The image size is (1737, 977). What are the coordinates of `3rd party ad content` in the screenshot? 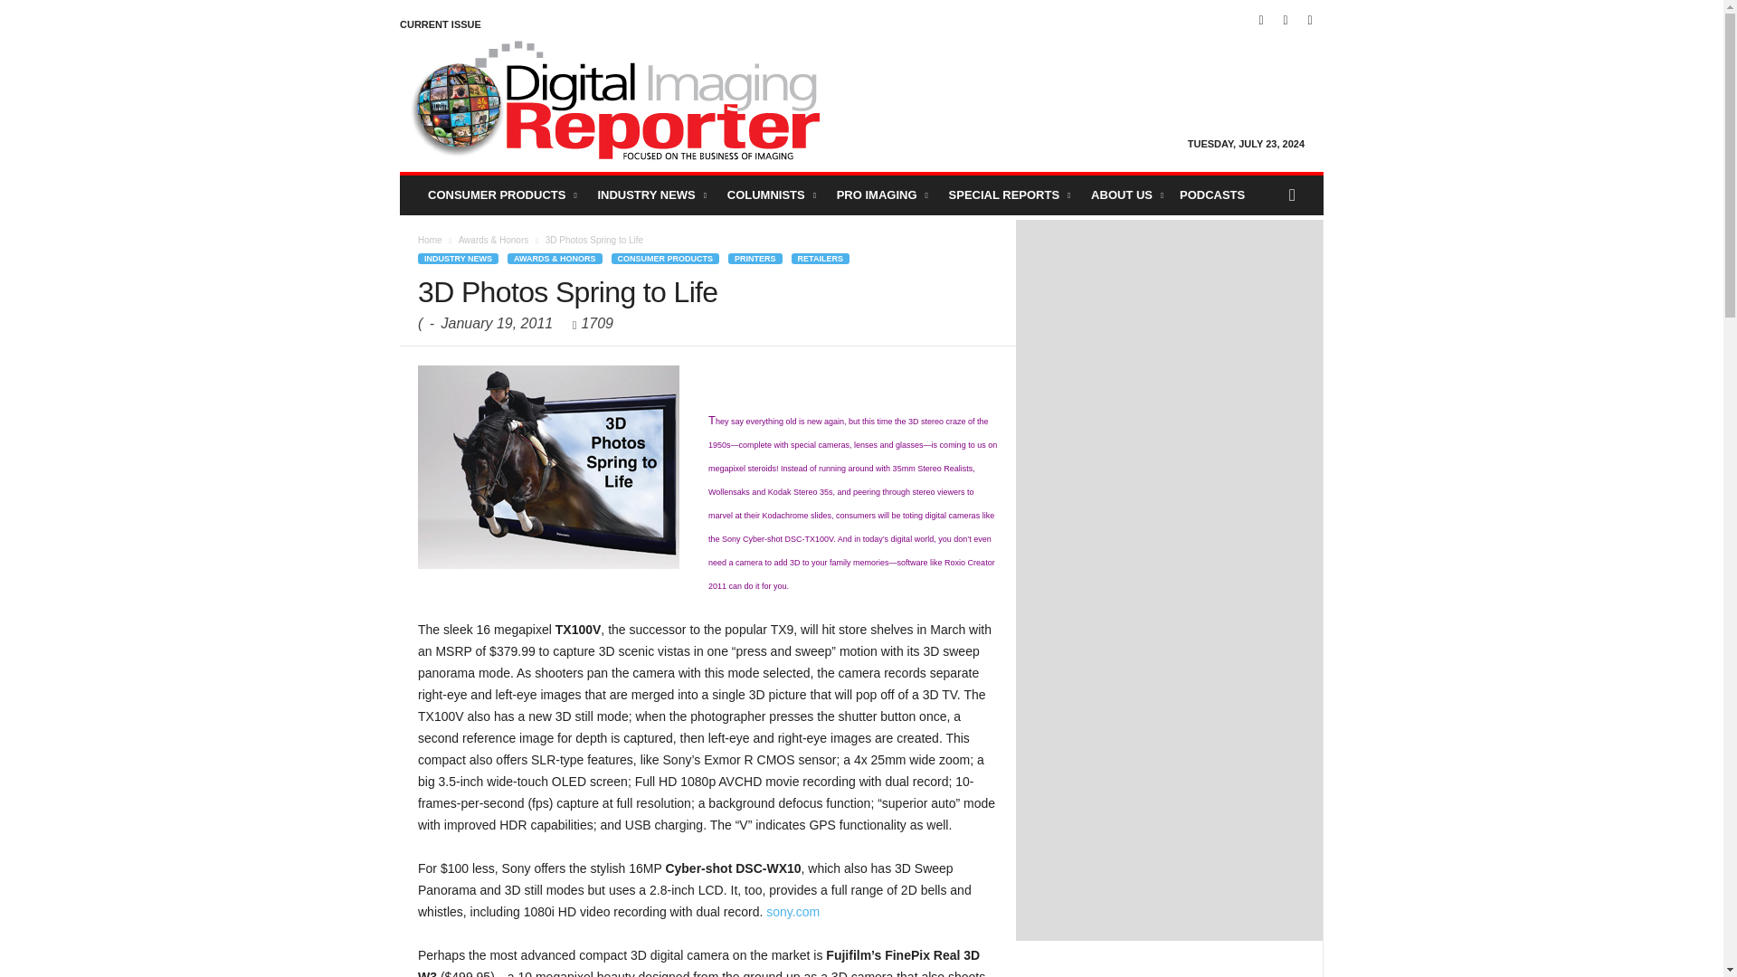 It's located at (1169, 577).